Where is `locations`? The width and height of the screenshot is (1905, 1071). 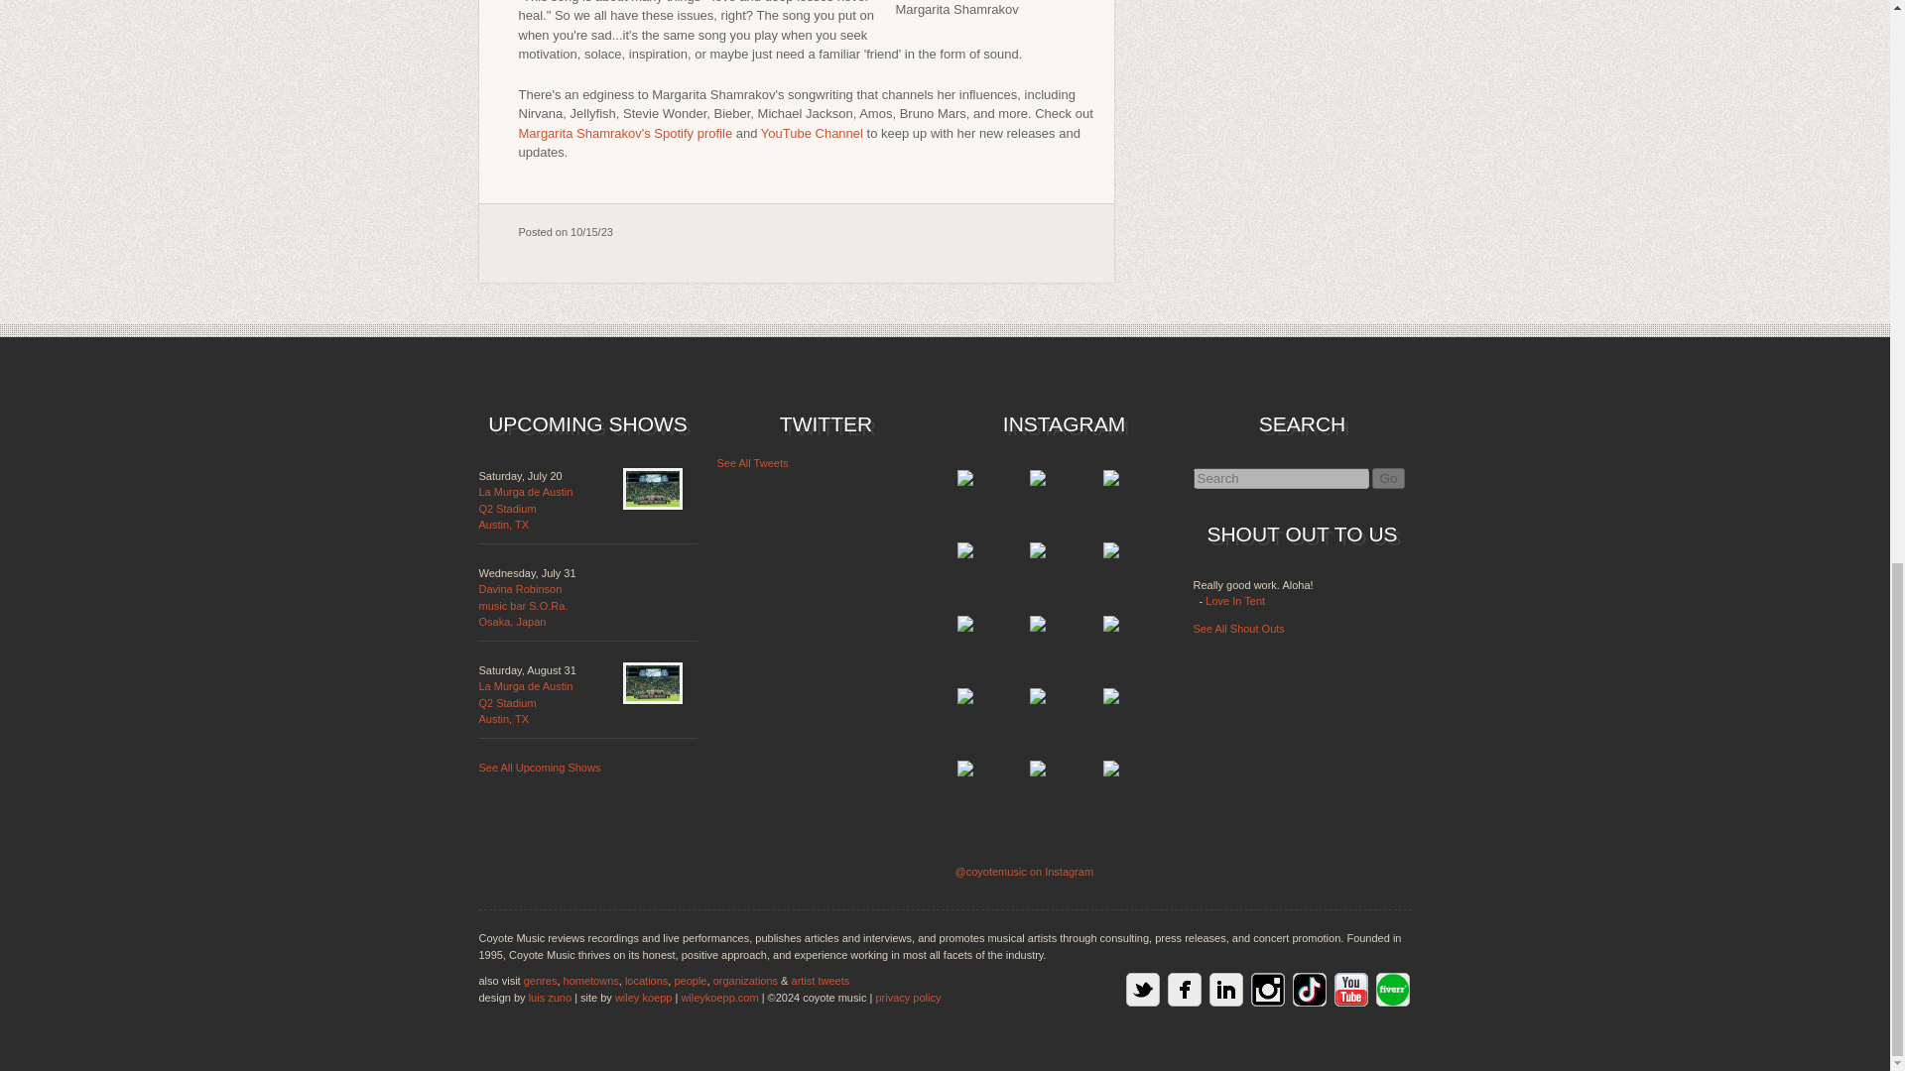 locations is located at coordinates (1350, 990).